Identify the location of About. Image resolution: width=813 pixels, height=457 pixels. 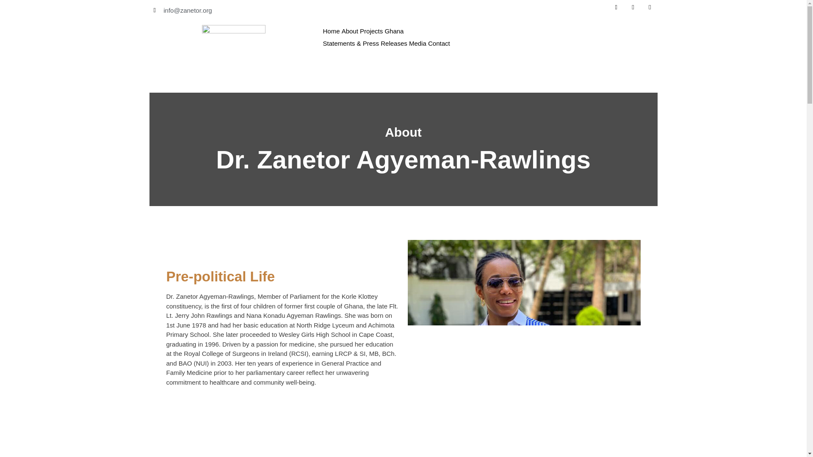
(350, 31).